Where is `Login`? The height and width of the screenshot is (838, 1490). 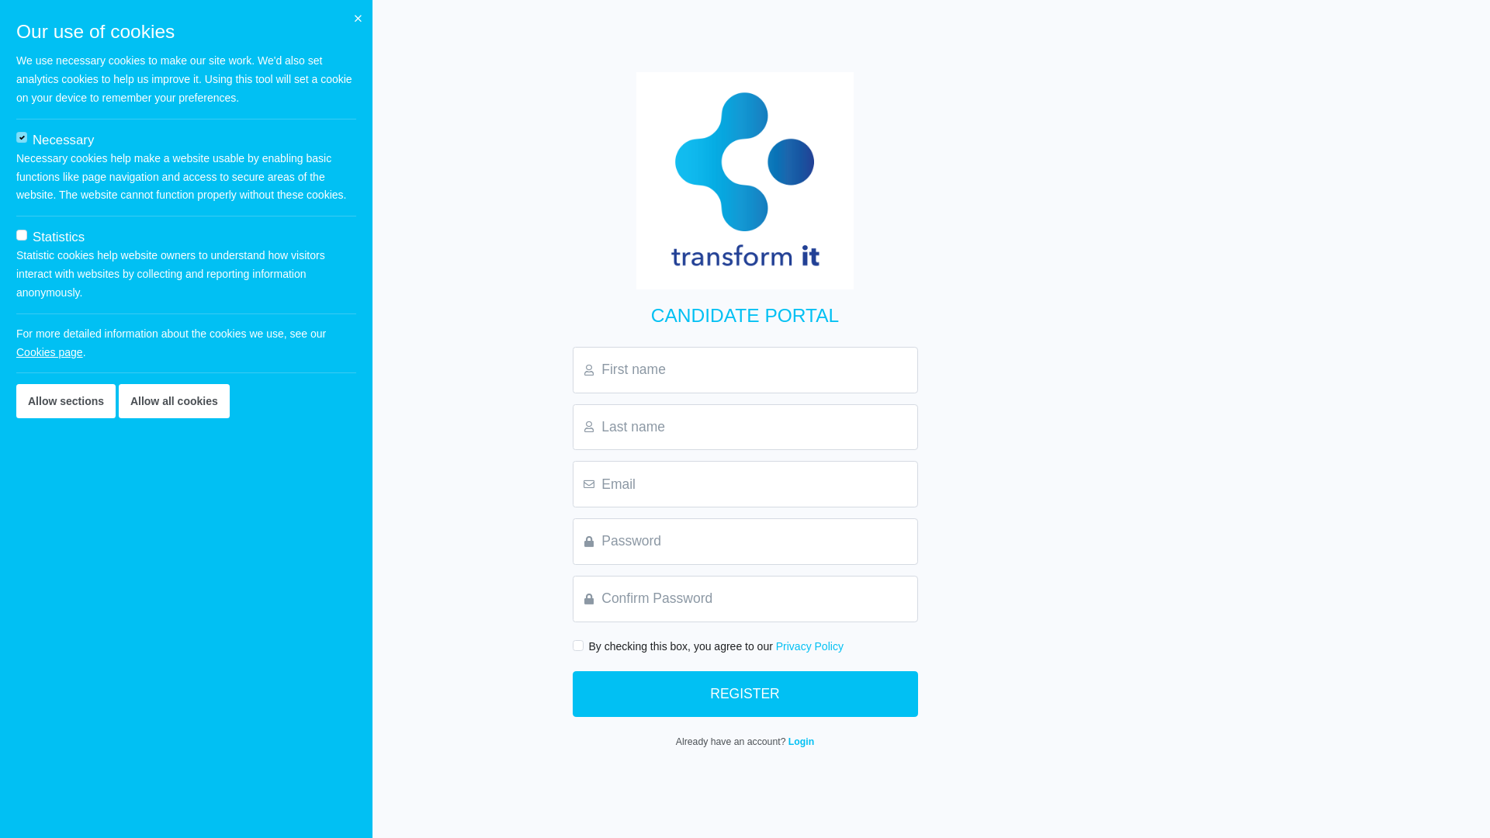
Login is located at coordinates (801, 742).